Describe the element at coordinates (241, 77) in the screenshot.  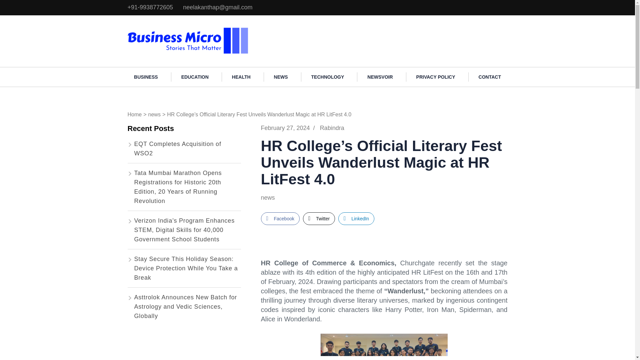
I see `HEALTH` at that location.